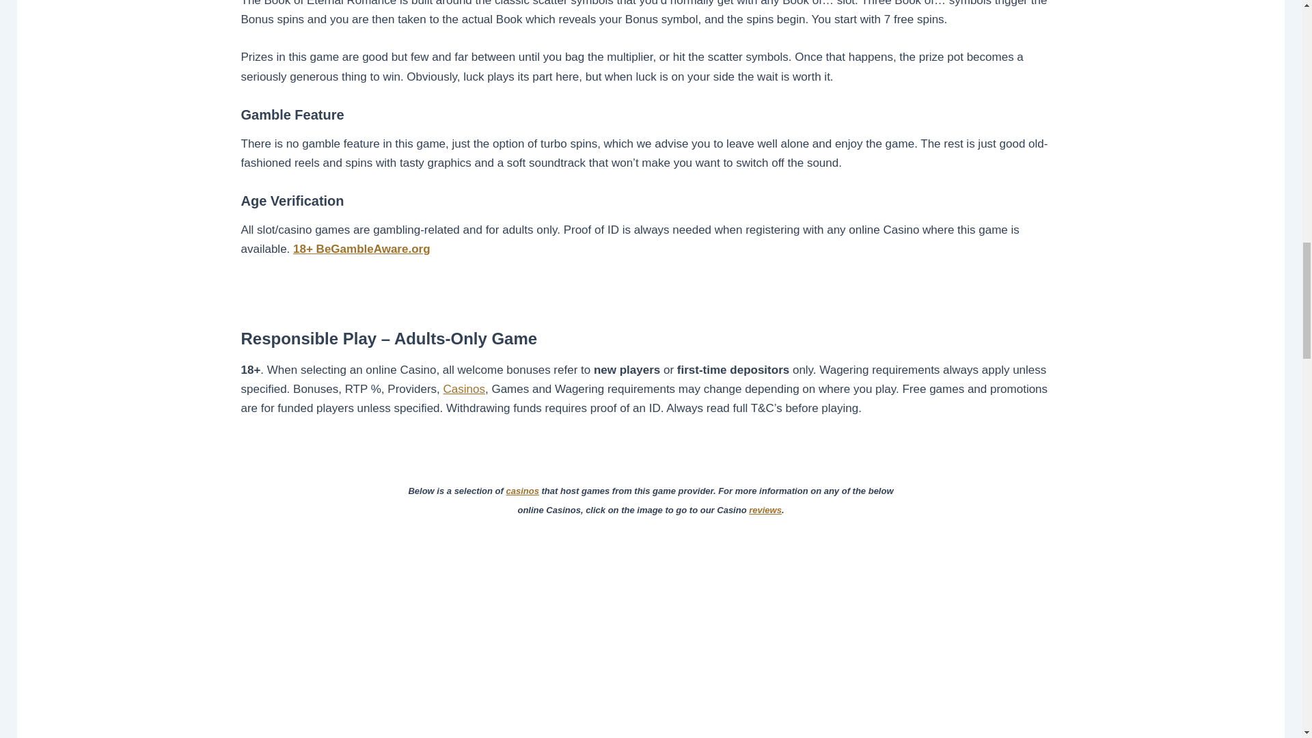 The width and height of the screenshot is (1312, 738). Describe the element at coordinates (521, 491) in the screenshot. I see `casinos` at that location.